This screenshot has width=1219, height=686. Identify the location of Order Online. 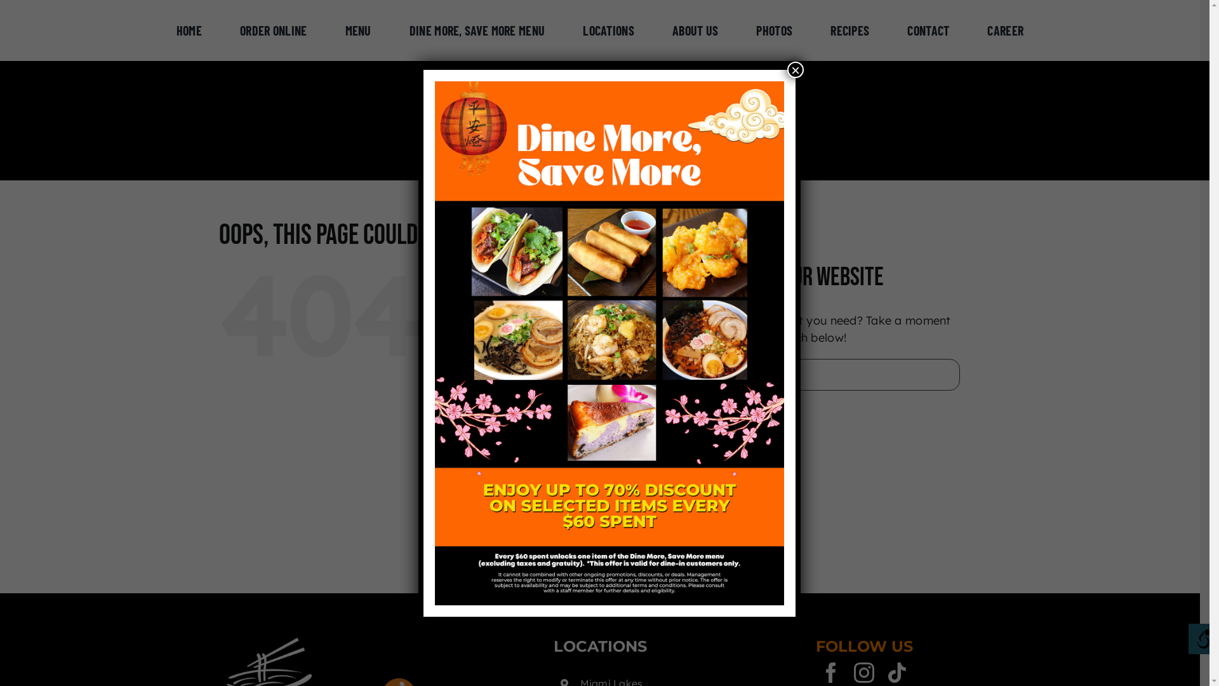
(565, 348).